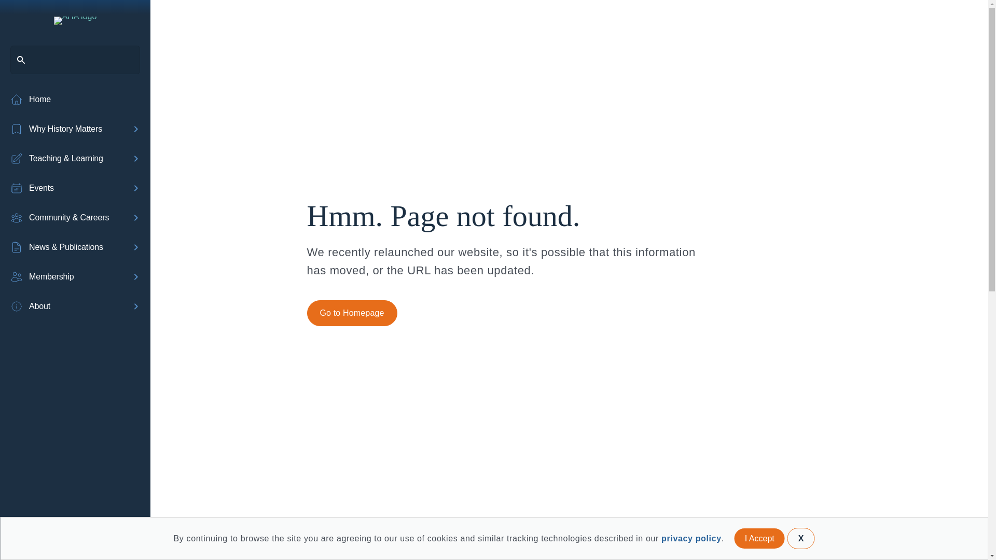 The image size is (996, 560). What do you see at coordinates (75, 100) in the screenshot?
I see `Home` at bounding box center [75, 100].